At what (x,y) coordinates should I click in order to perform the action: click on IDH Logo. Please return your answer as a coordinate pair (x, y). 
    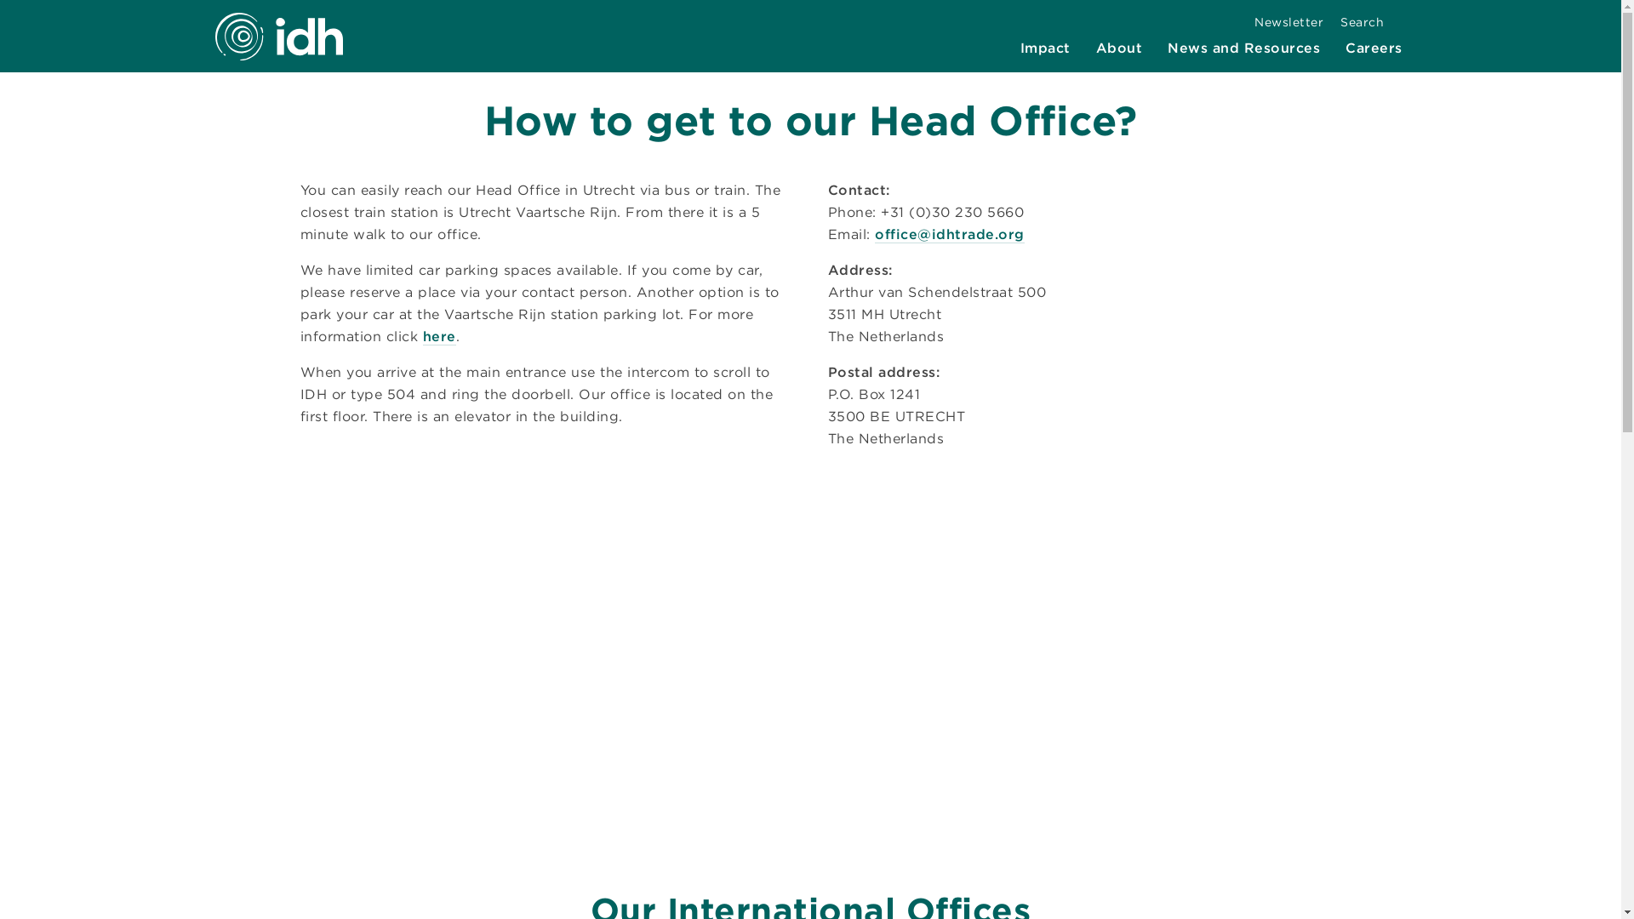
    Looking at the image, I should click on (277, 36).